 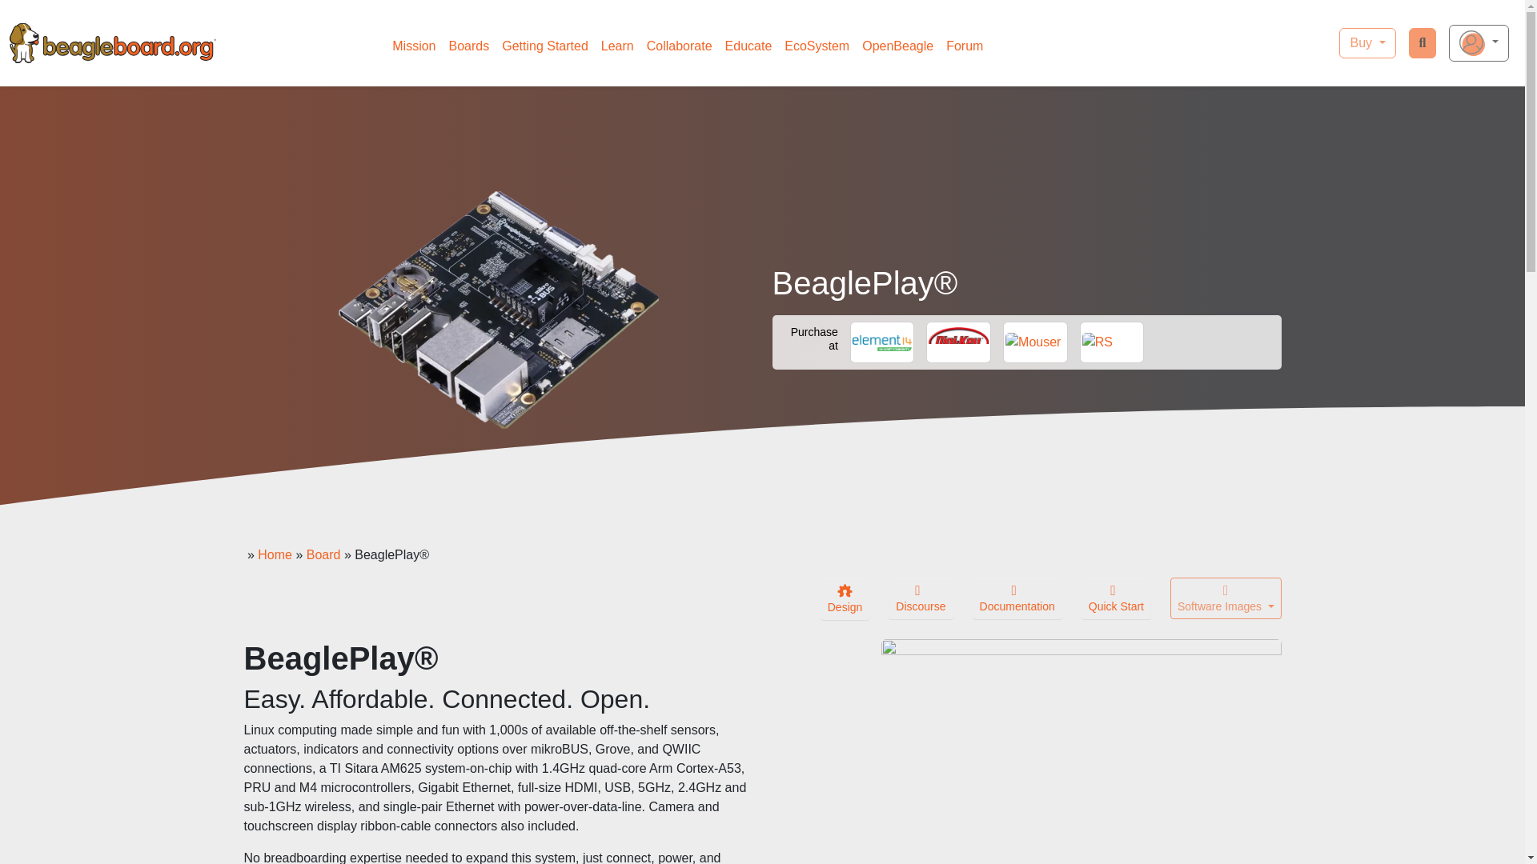 What do you see at coordinates (1423, 43) in the screenshot?
I see `Toggle search` at bounding box center [1423, 43].